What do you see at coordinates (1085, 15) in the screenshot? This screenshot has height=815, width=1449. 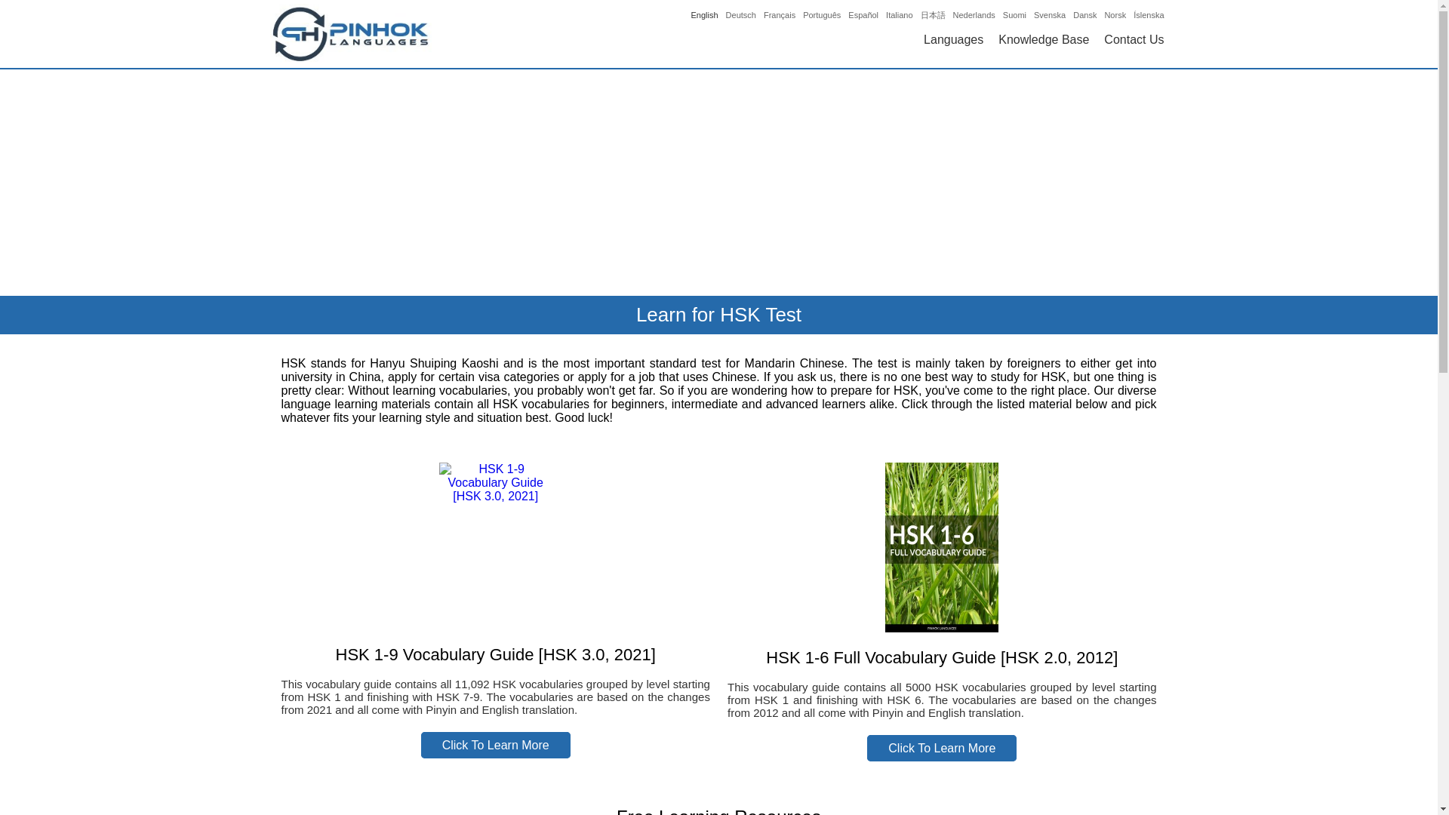 I see `Dansk` at bounding box center [1085, 15].